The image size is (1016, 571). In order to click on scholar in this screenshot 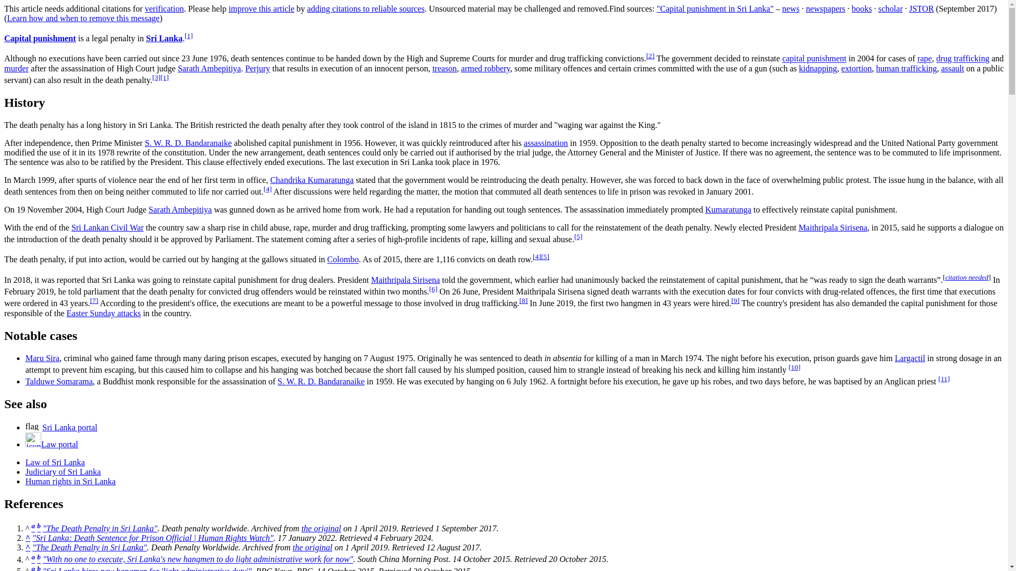, I will do `click(891, 8)`.